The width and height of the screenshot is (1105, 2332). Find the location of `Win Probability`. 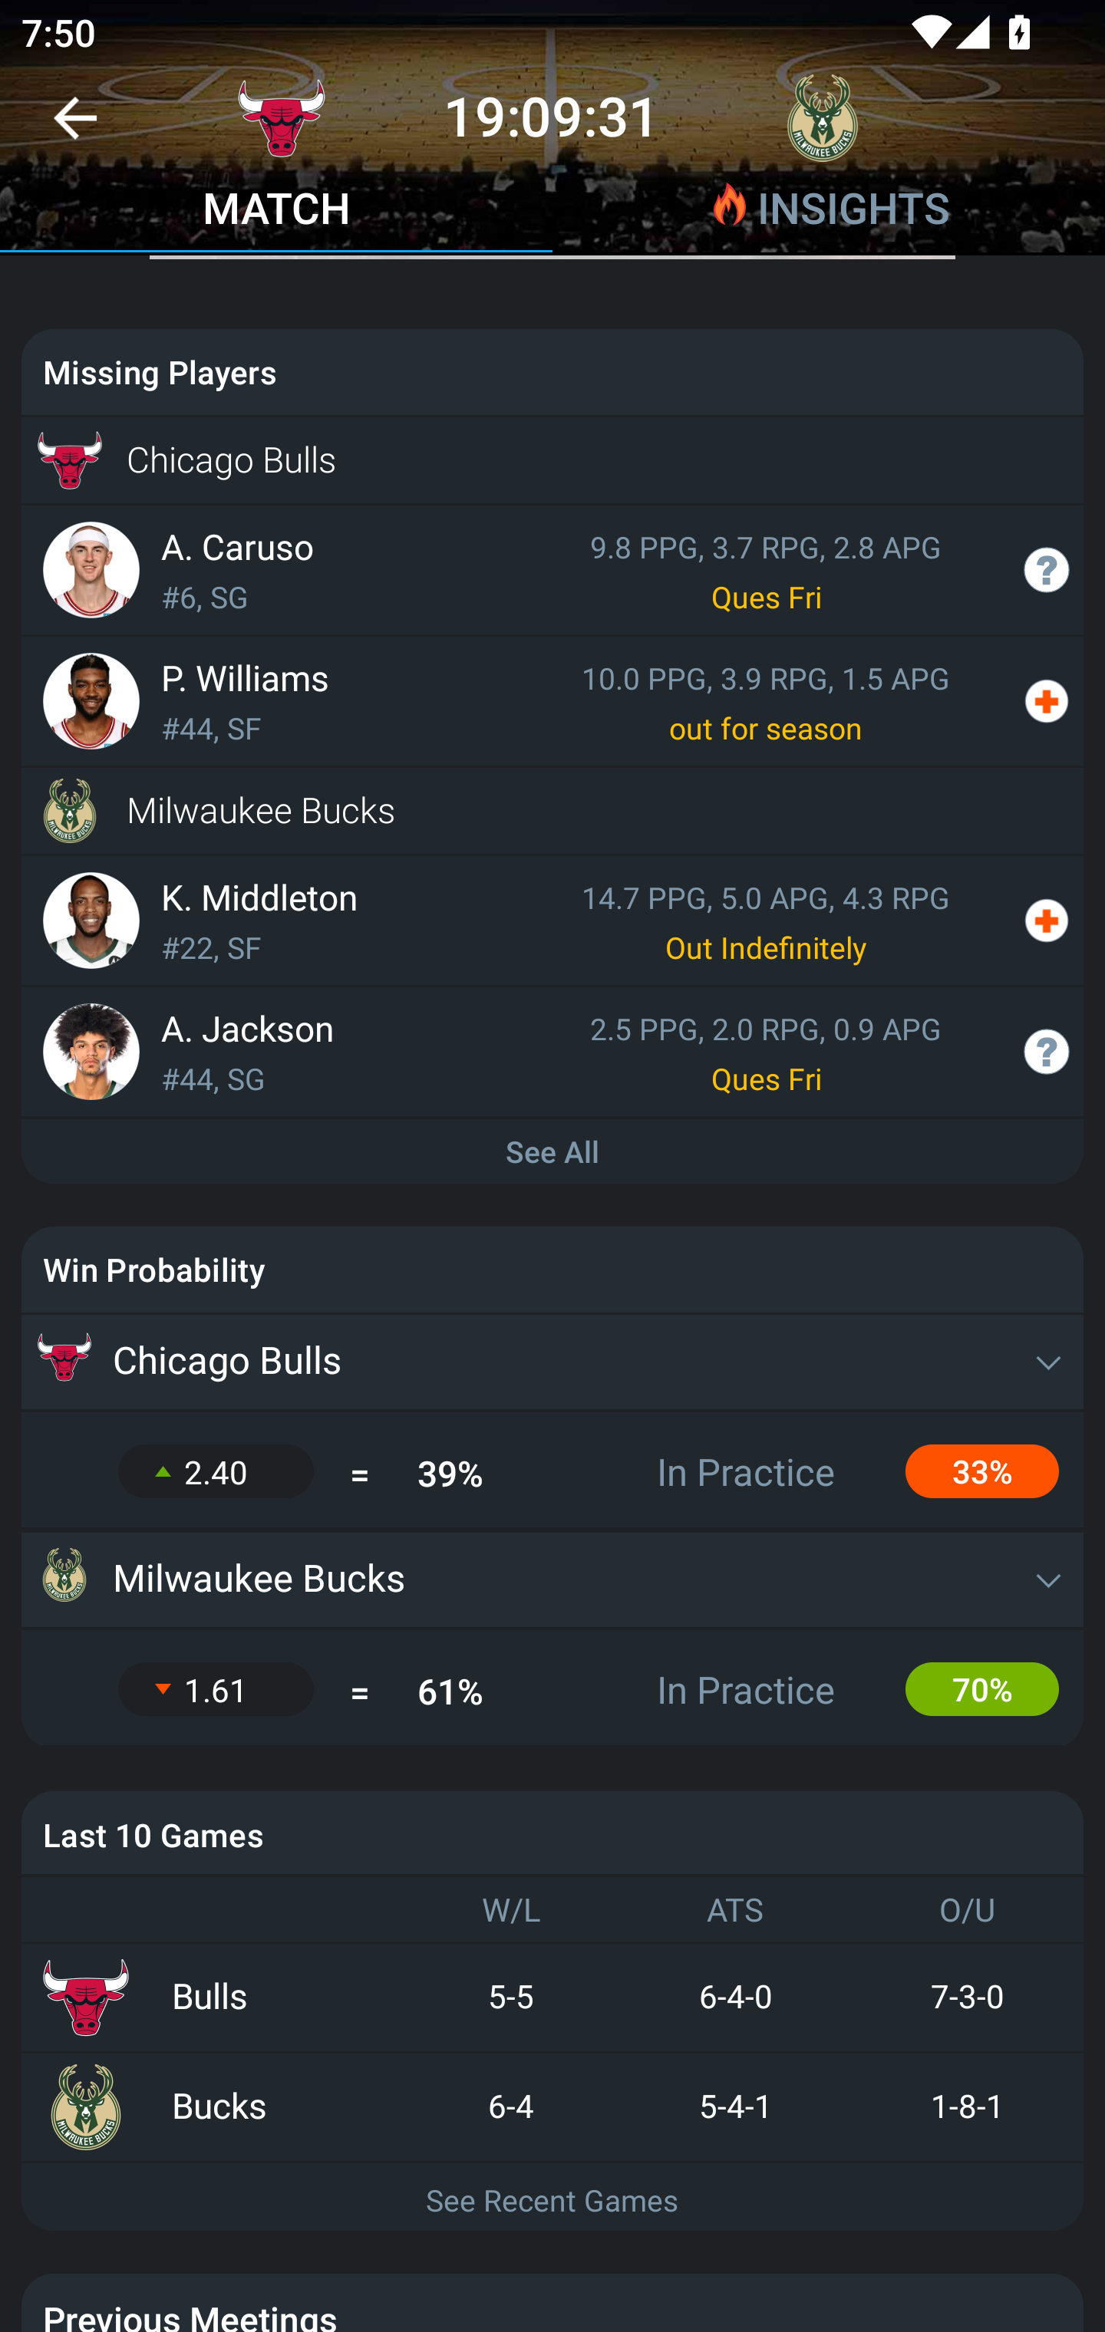

Win Probability is located at coordinates (552, 1270).